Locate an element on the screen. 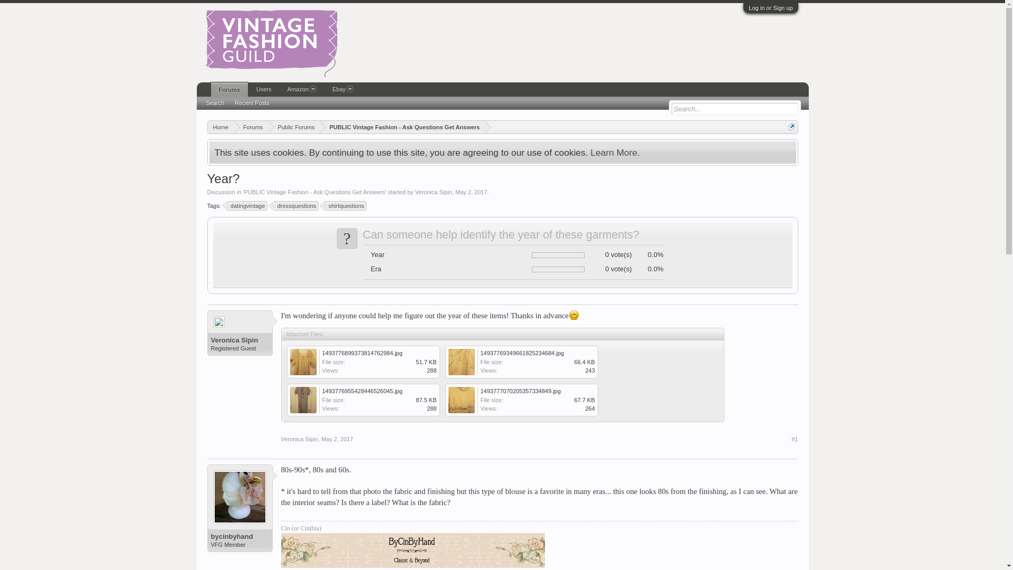  14937769349661825234684.jpg is located at coordinates (524, 364).